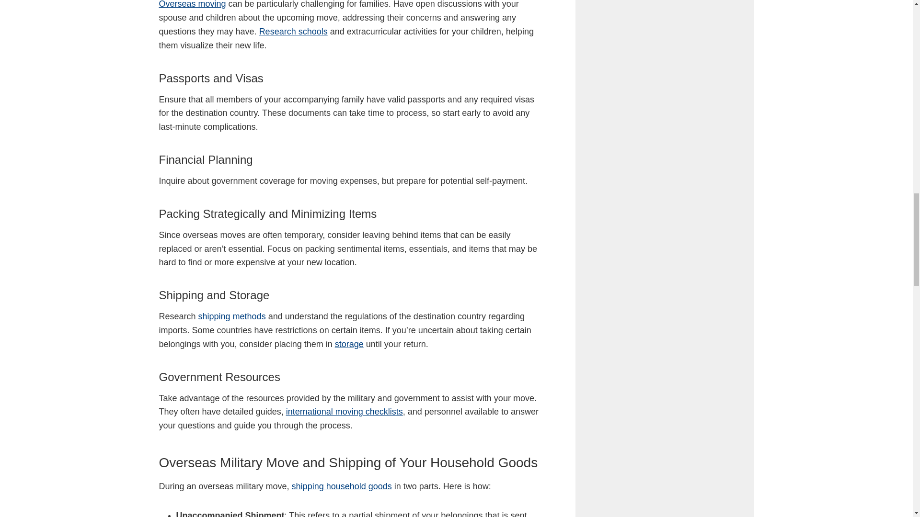 This screenshot has width=920, height=517. Describe the element at coordinates (344, 412) in the screenshot. I see `international moving checklists` at that location.